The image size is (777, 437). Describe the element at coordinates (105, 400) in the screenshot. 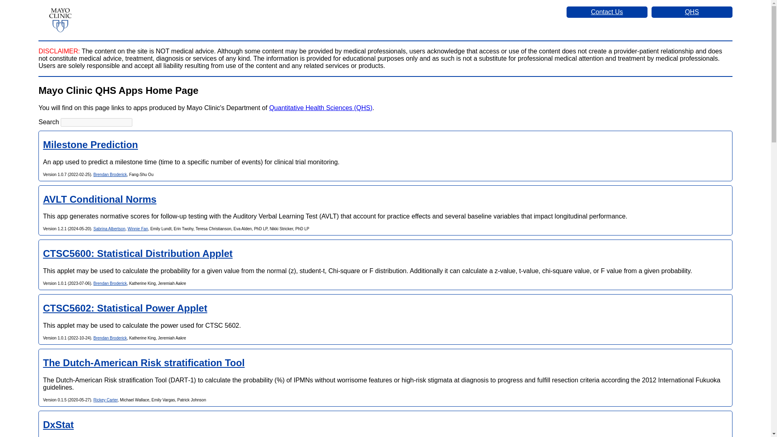

I see `Rickey Carter` at that location.